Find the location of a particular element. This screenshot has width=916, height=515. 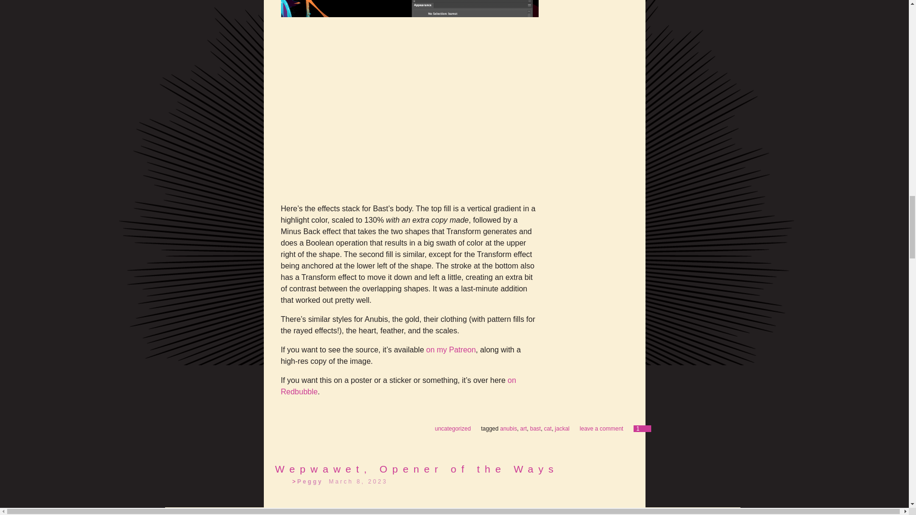

Permalink to Wepwawet, Opener of the Ways is located at coordinates (416, 469).